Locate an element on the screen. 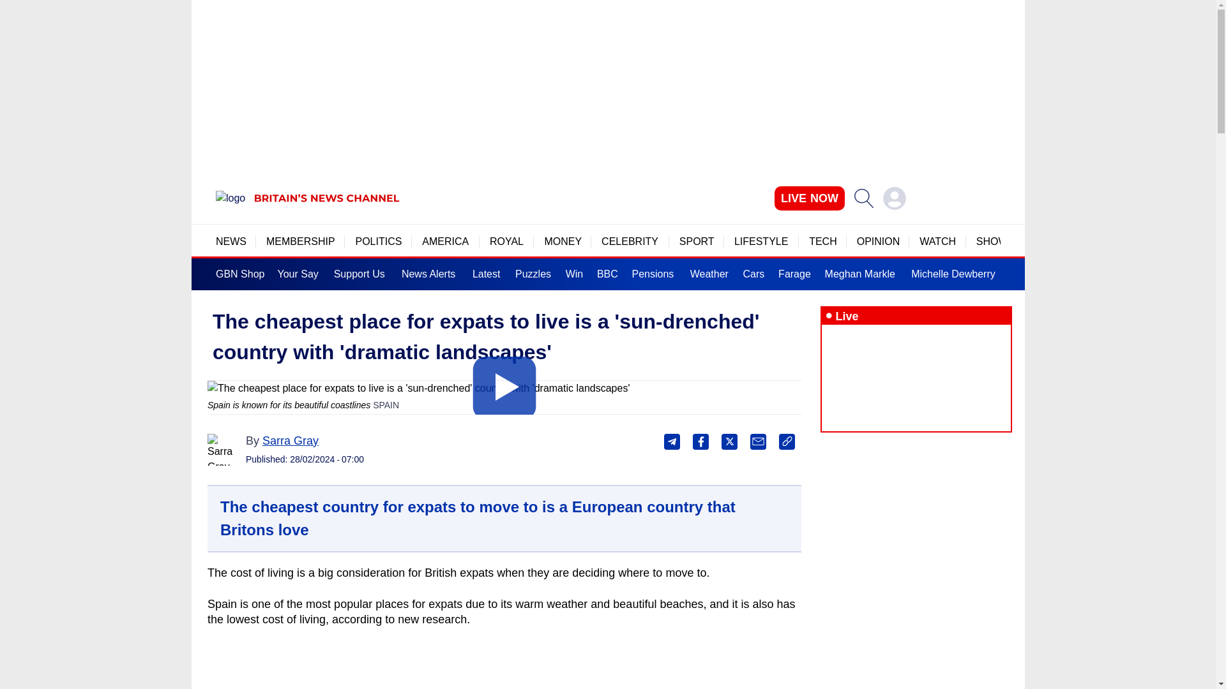 This screenshot has height=689, width=1226. AMERICA is located at coordinates (446, 241).